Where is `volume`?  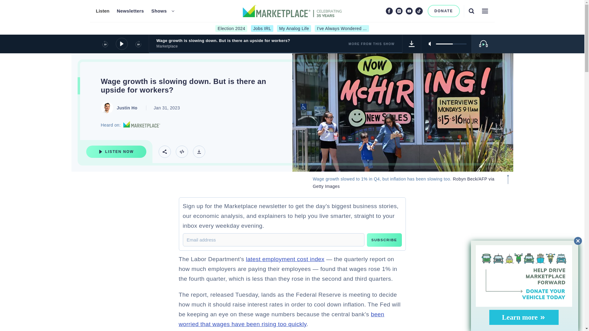
volume is located at coordinates (451, 44).